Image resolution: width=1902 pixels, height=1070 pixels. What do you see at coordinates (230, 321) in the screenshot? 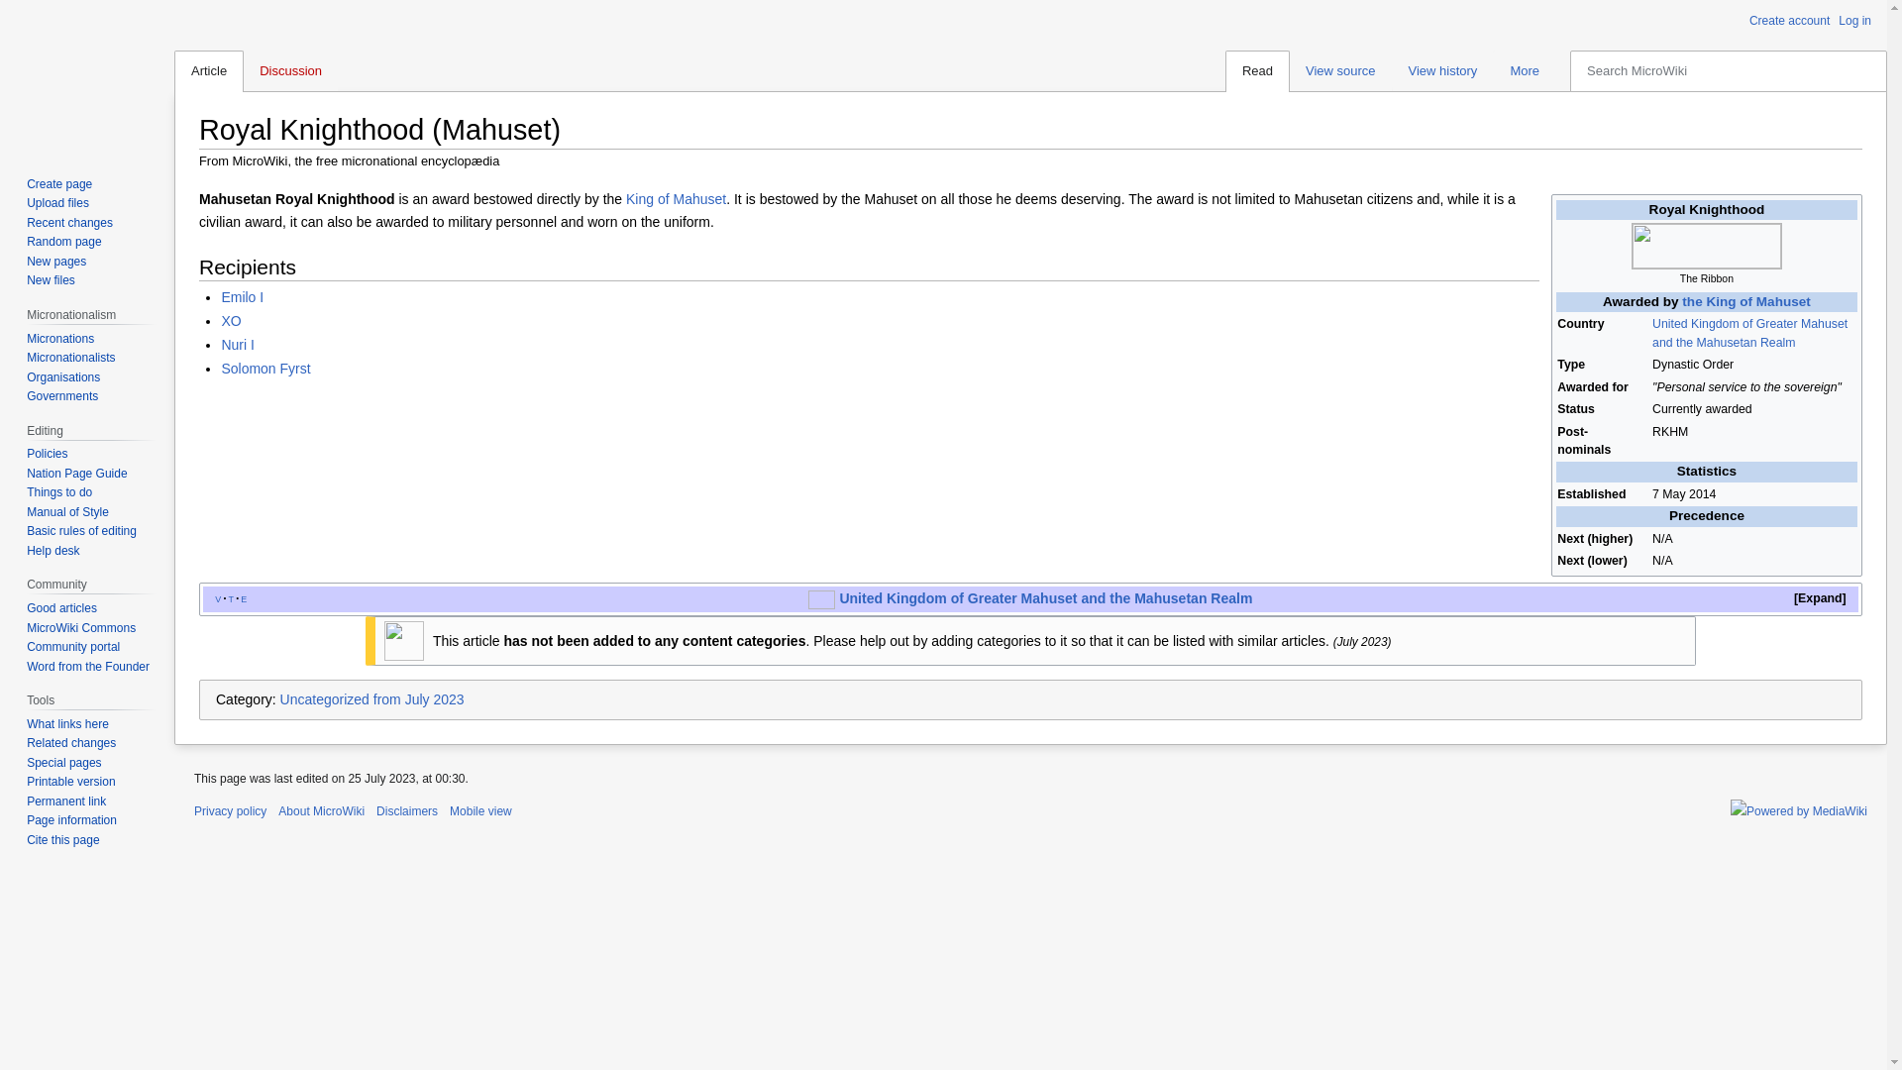
I see `XO` at bounding box center [230, 321].